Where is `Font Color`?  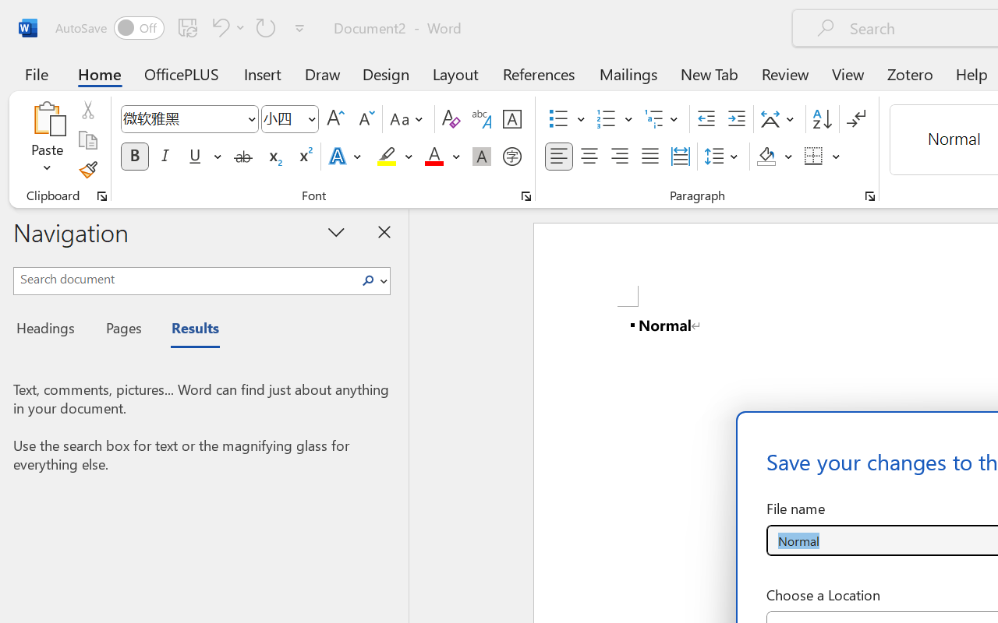
Font Color is located at coordinates (442, 157).